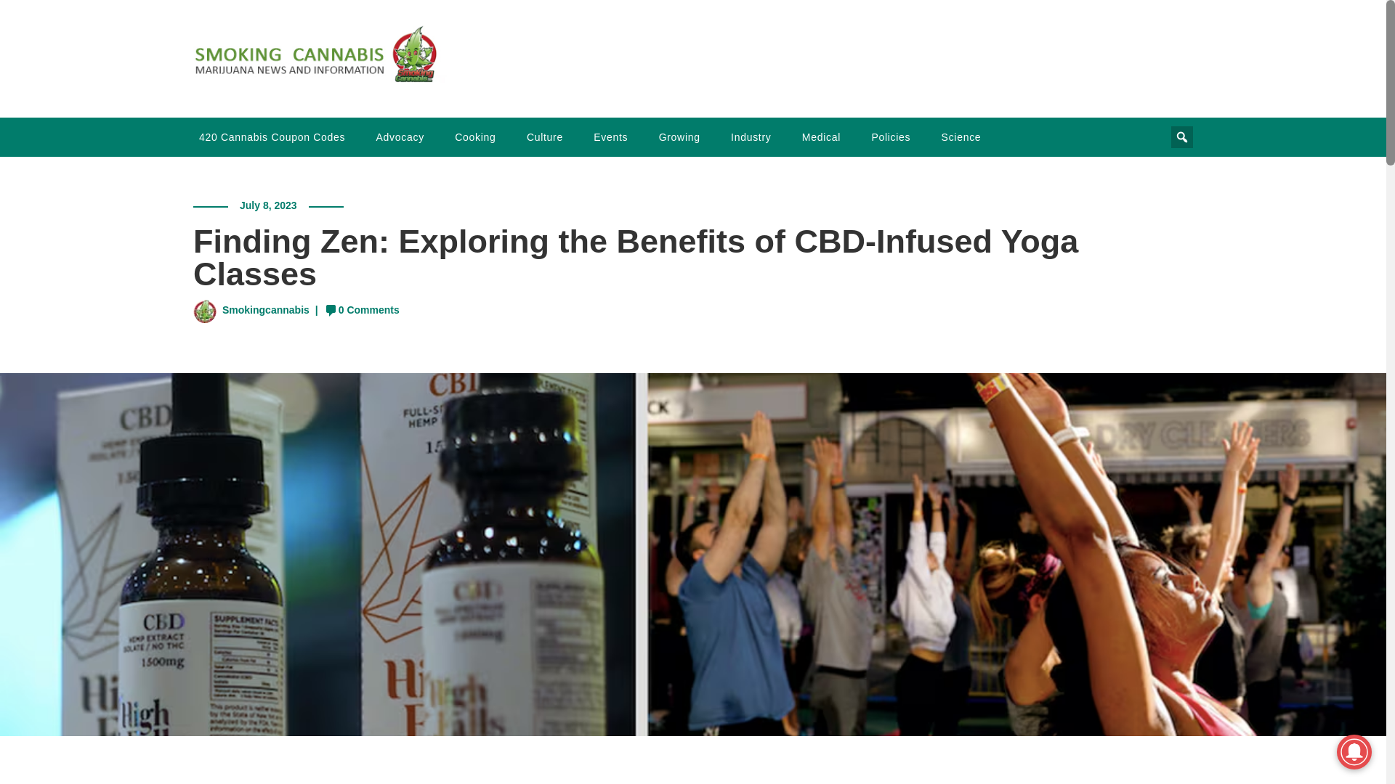 Image resolution: width=1395 pixels, height=784 pixels. I want to click on Events, so click(610, 137).